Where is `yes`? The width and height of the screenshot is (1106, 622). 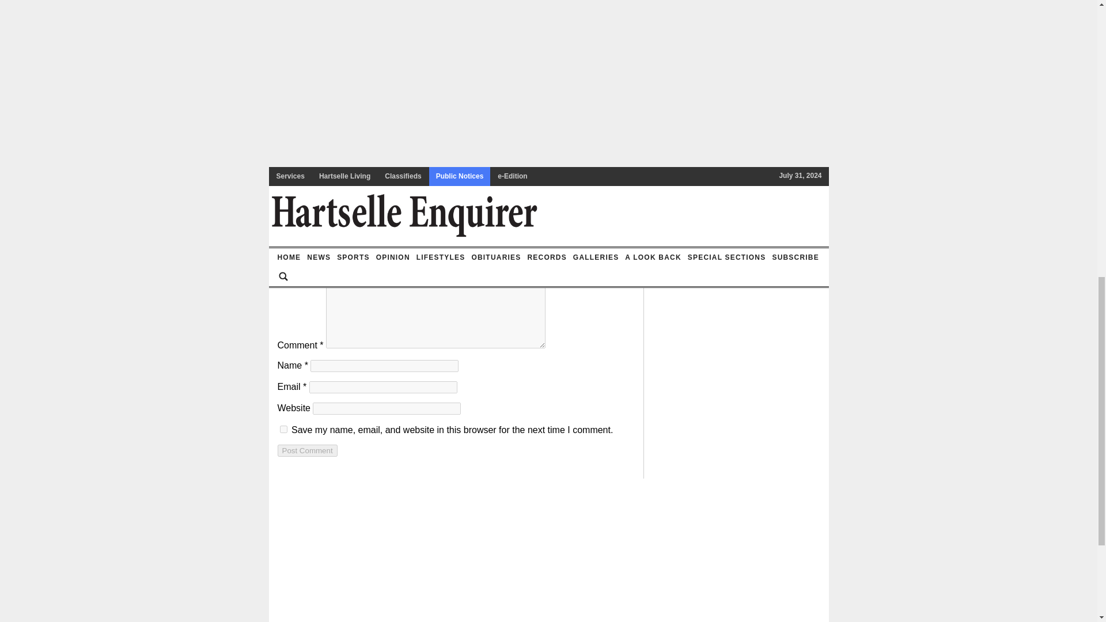
yes is located at coordinates (283, 428).